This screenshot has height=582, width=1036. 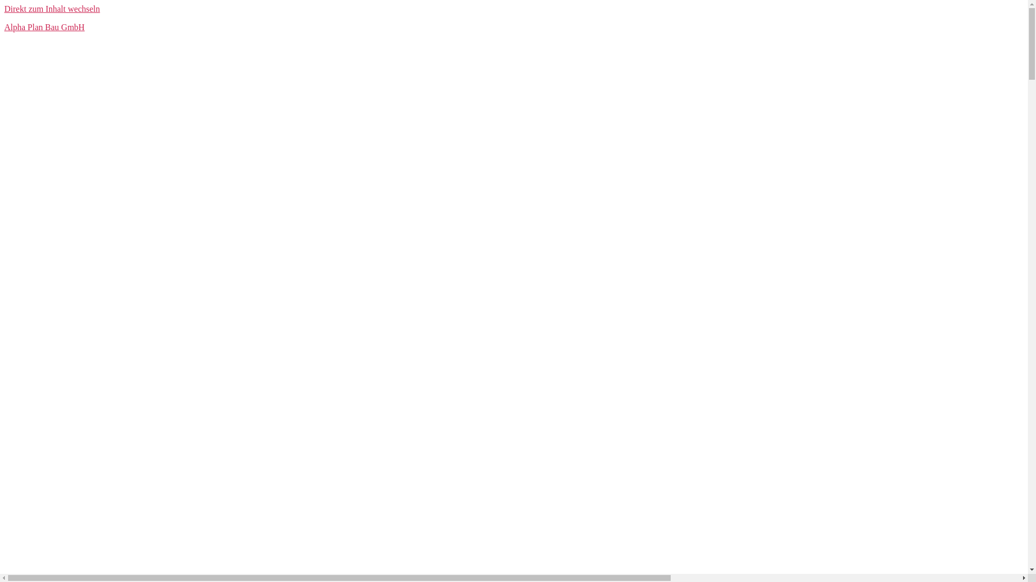 What do you see at coordinates (52, 9) in the screenshot?
I see `Direkt zum Inhalt wechseln` at bounding box center [52, 9].